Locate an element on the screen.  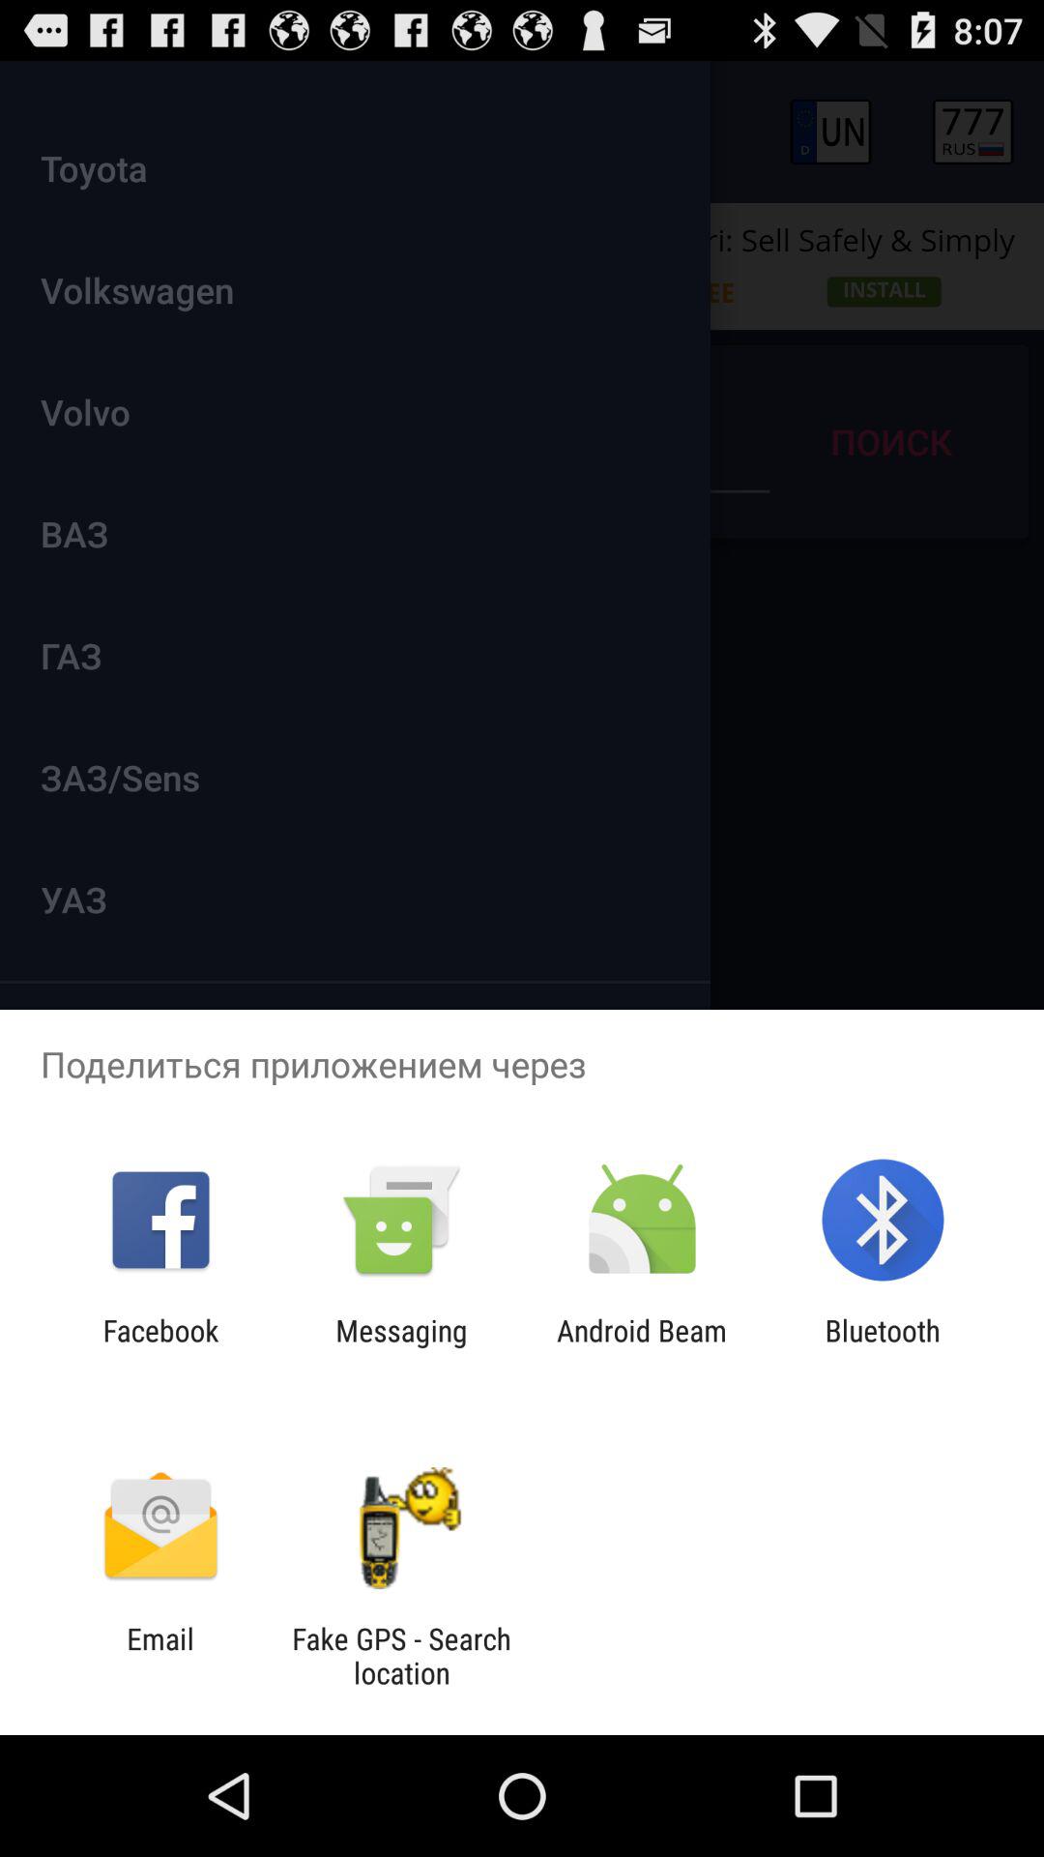
press the app next to bluetooth is located at coordinates (642, 1347).